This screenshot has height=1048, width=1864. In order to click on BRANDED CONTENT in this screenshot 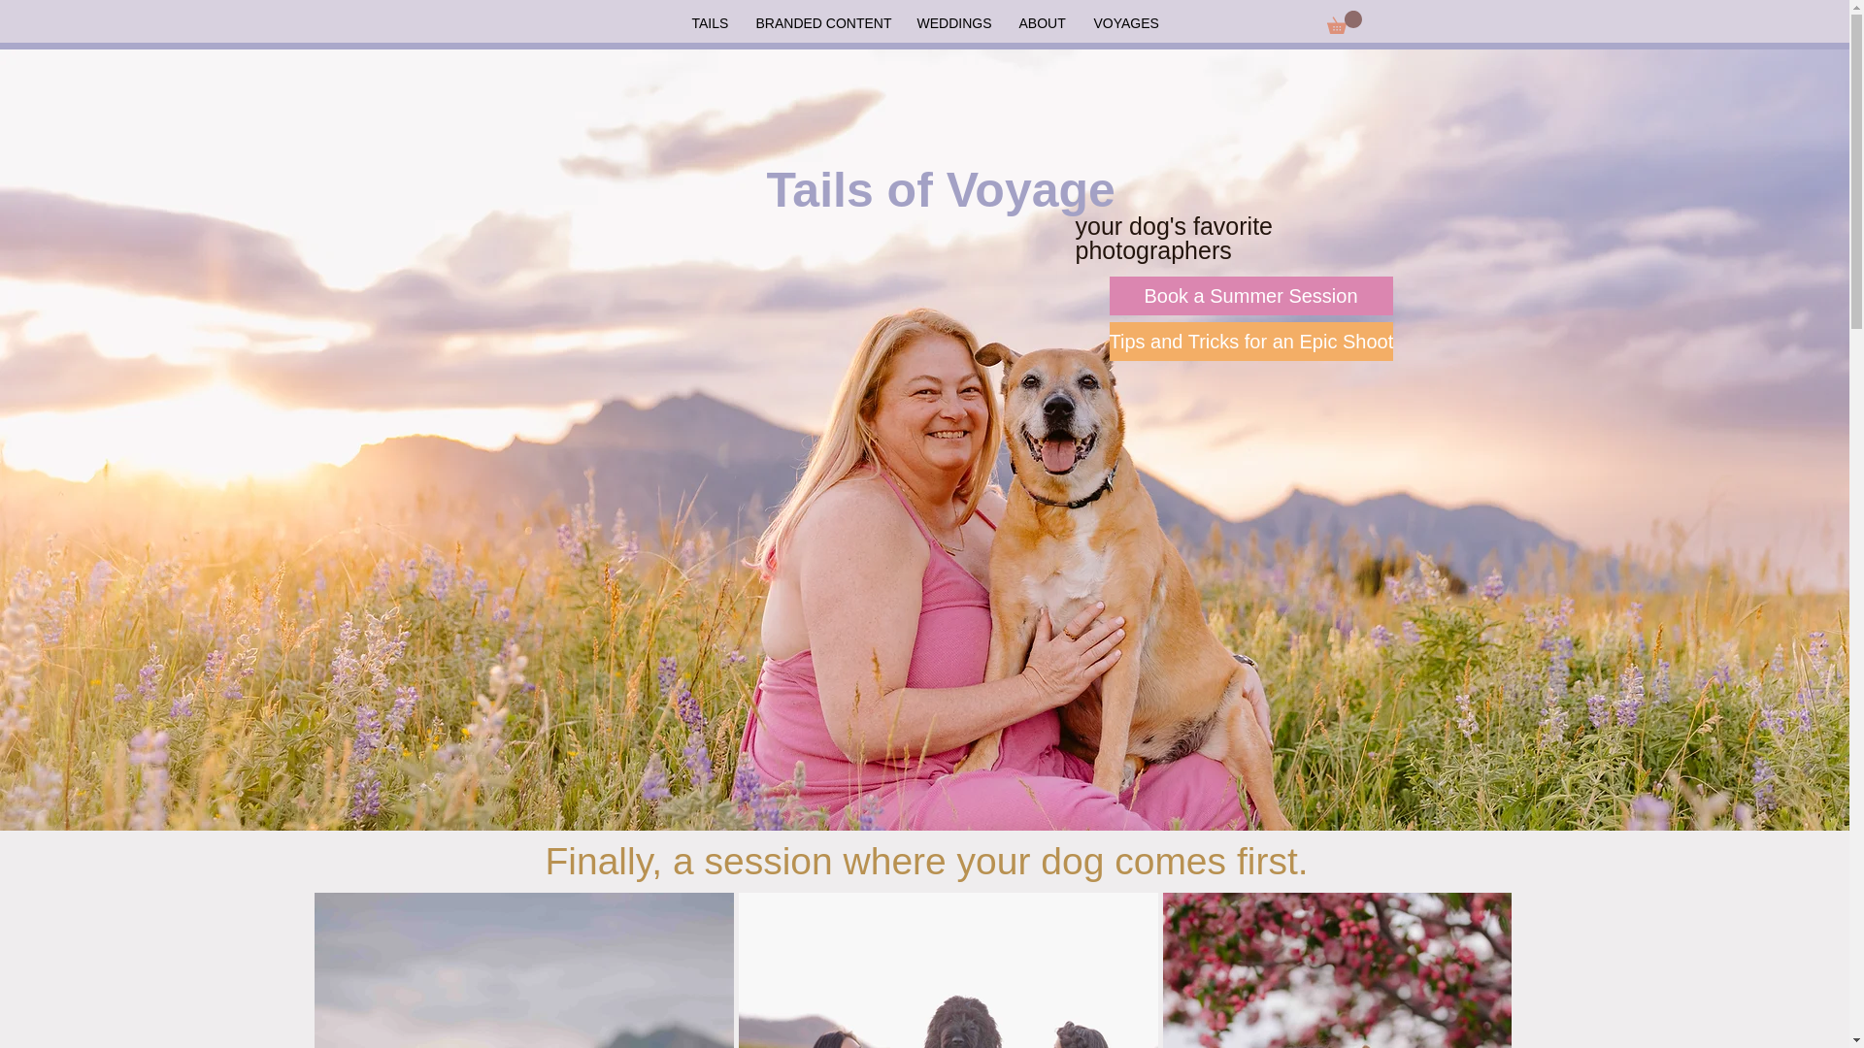, I will do `click(821, 23)`.